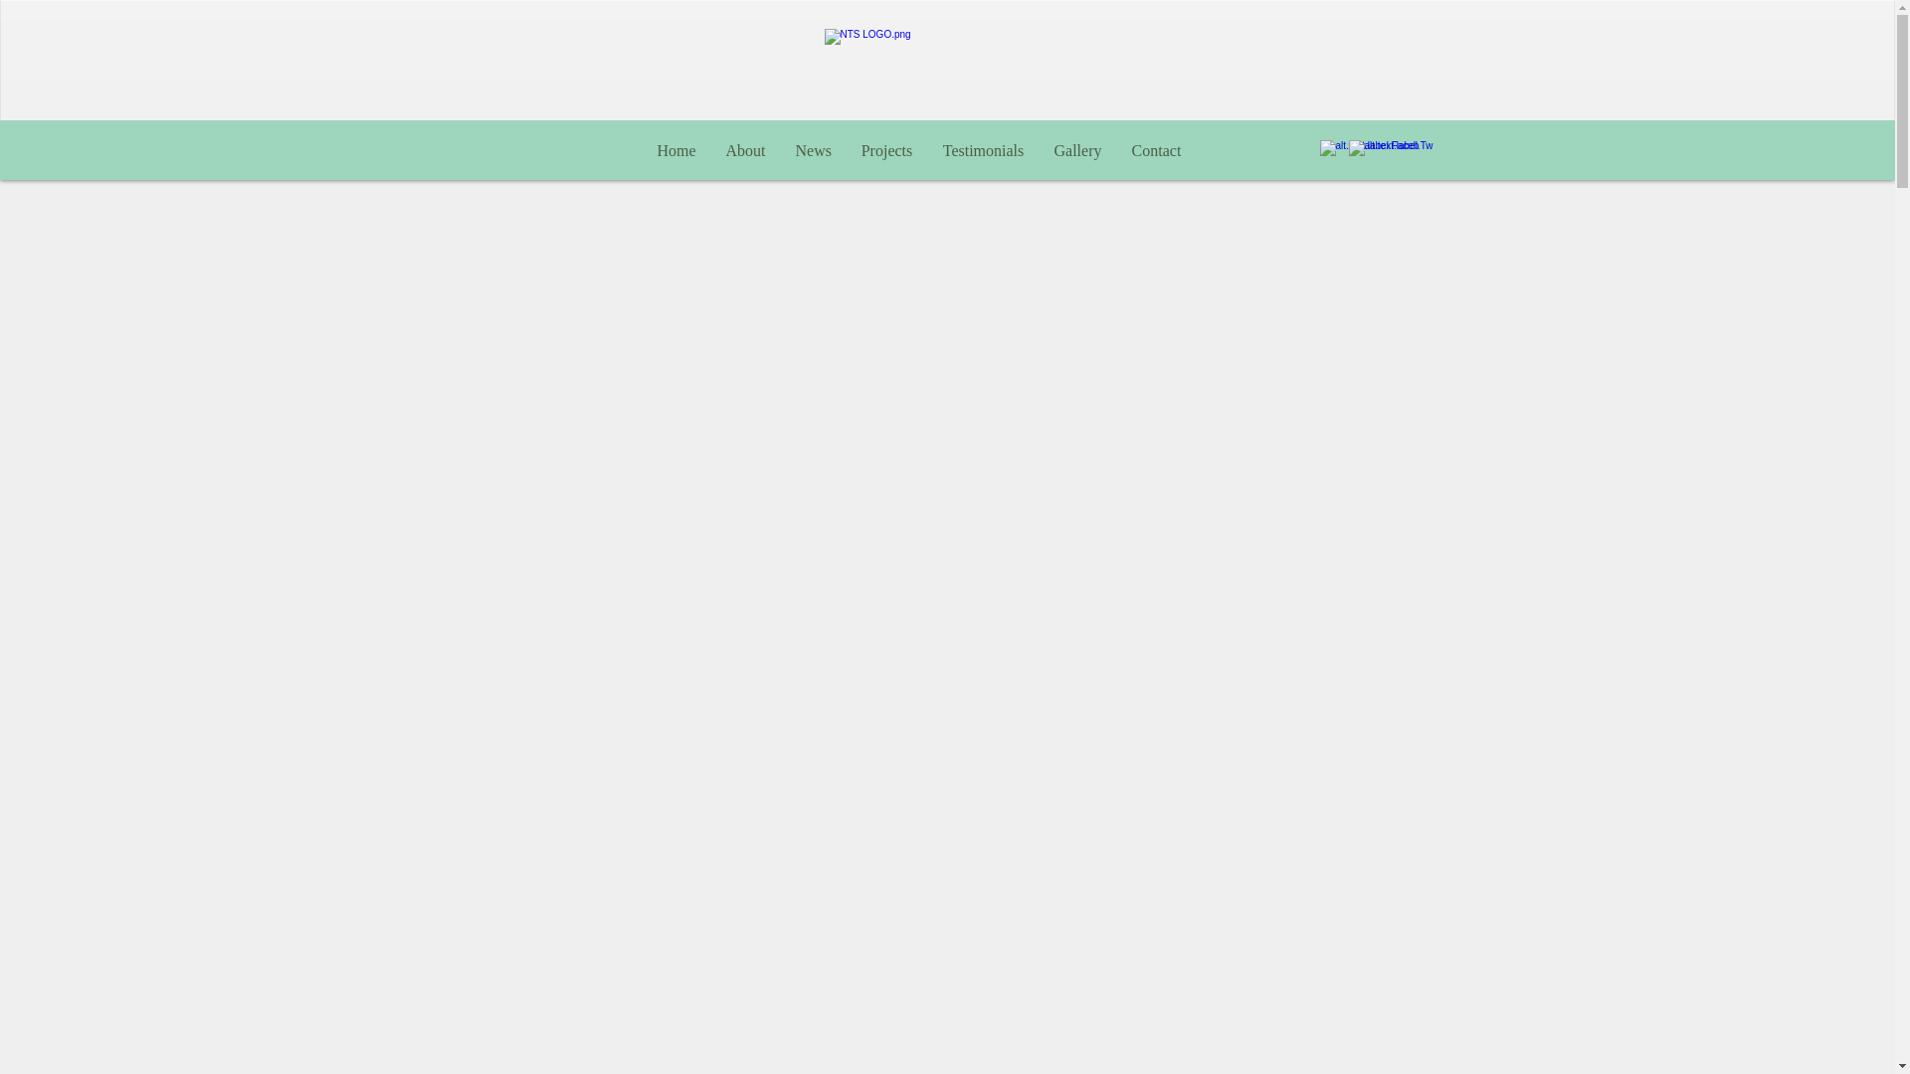 This screenshot has width=1910, height=1074. Describe the element at coordinates (1076, 151) in the screenshot. I see `Gallery` at that location.